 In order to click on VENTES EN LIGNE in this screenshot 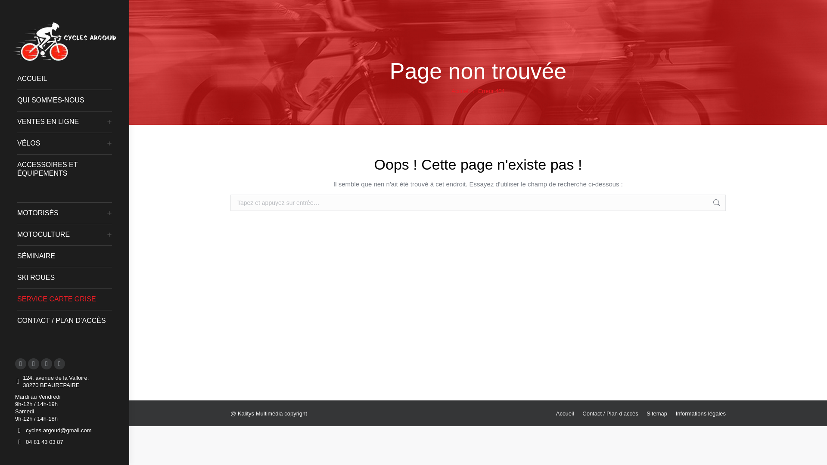, I will do `click(63, 121)`.